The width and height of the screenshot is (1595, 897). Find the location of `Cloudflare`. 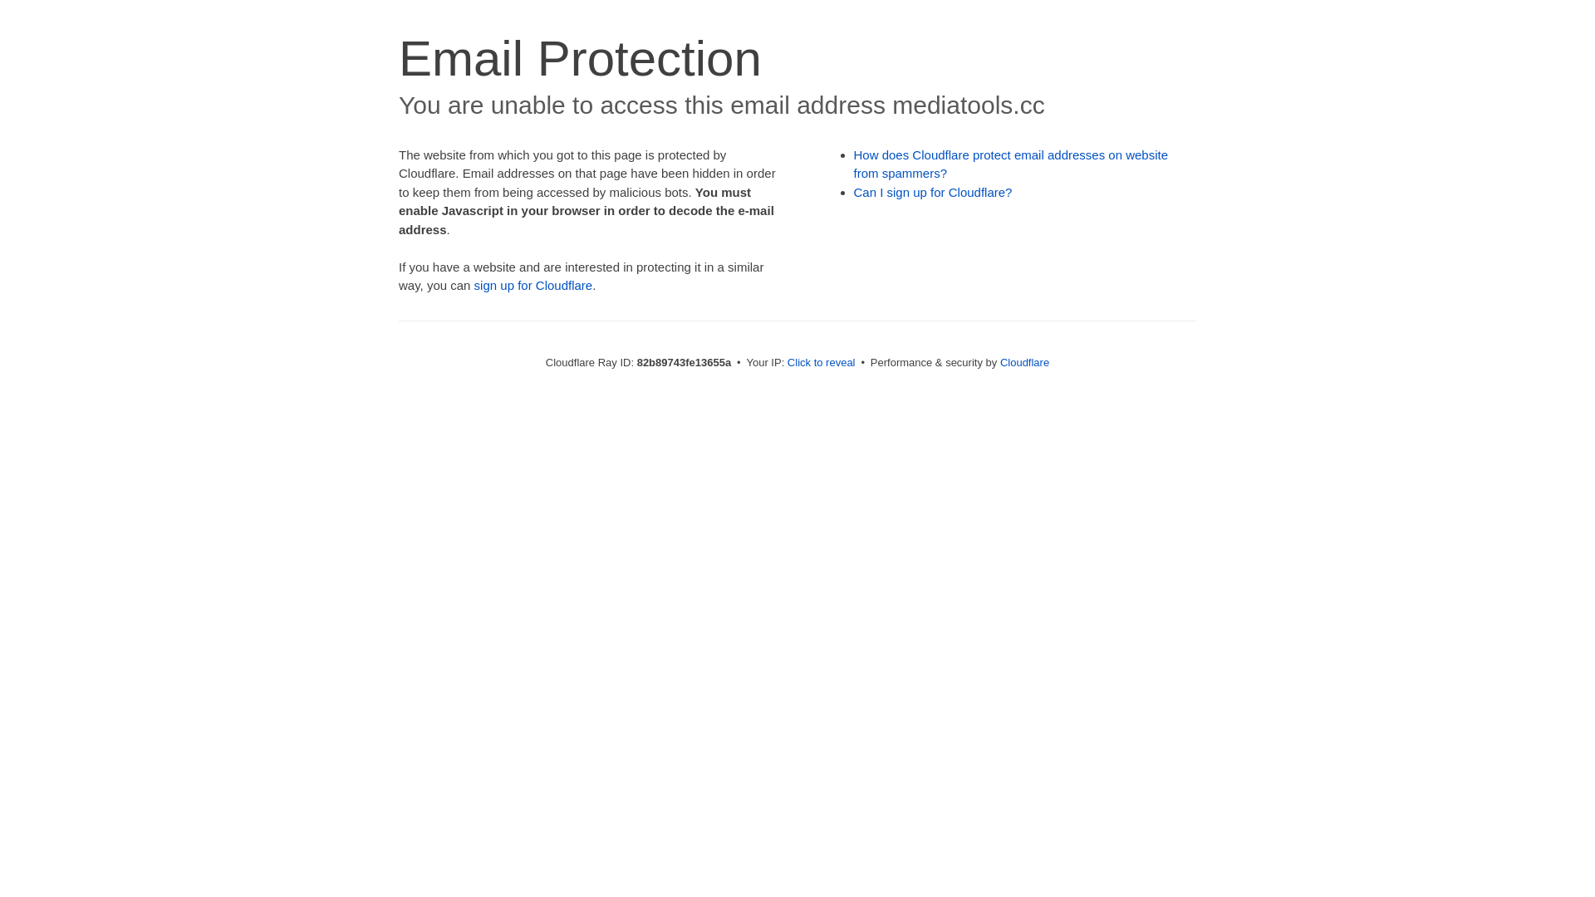

Cloudflare is located at coordinates (1025, 362).